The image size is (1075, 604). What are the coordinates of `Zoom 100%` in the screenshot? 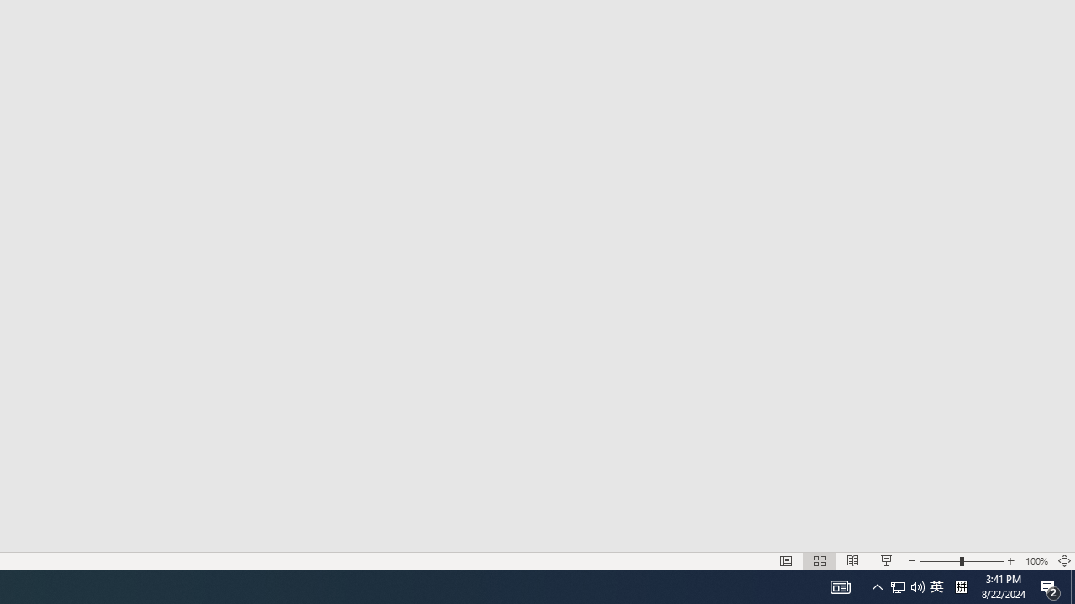 It's located at (1036, 560).